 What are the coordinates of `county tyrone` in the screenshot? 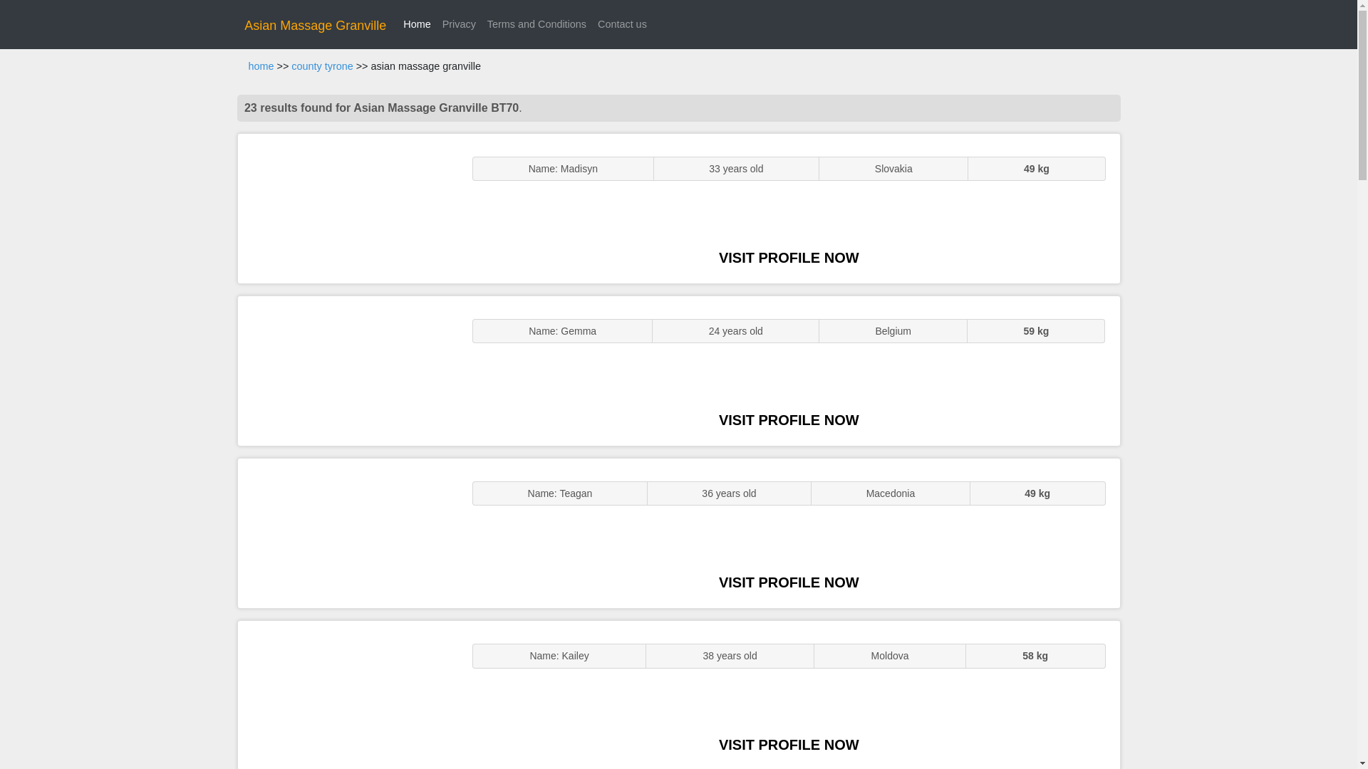 It's located at (322, 66).